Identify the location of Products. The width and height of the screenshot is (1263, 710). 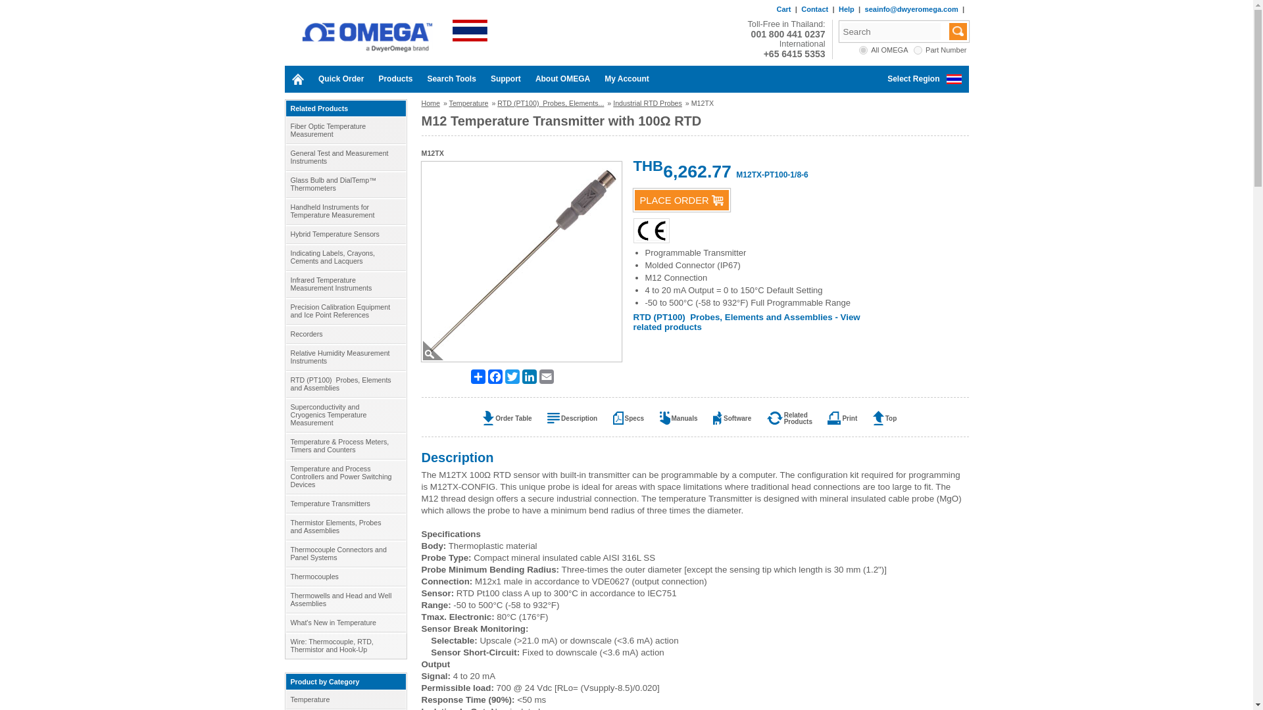
(395, 79).